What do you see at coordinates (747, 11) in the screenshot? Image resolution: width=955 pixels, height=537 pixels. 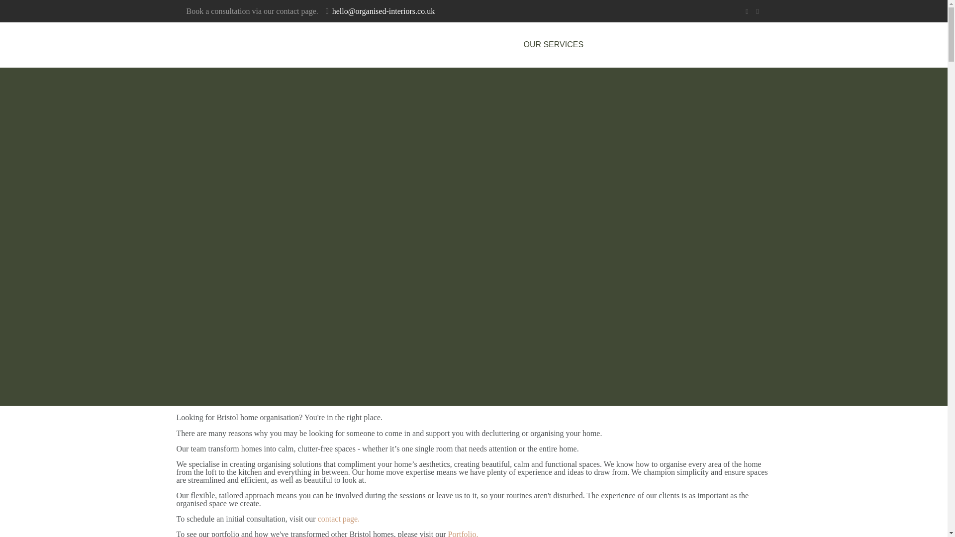 I see `LinkedIn` at bounding box center [747, 11].